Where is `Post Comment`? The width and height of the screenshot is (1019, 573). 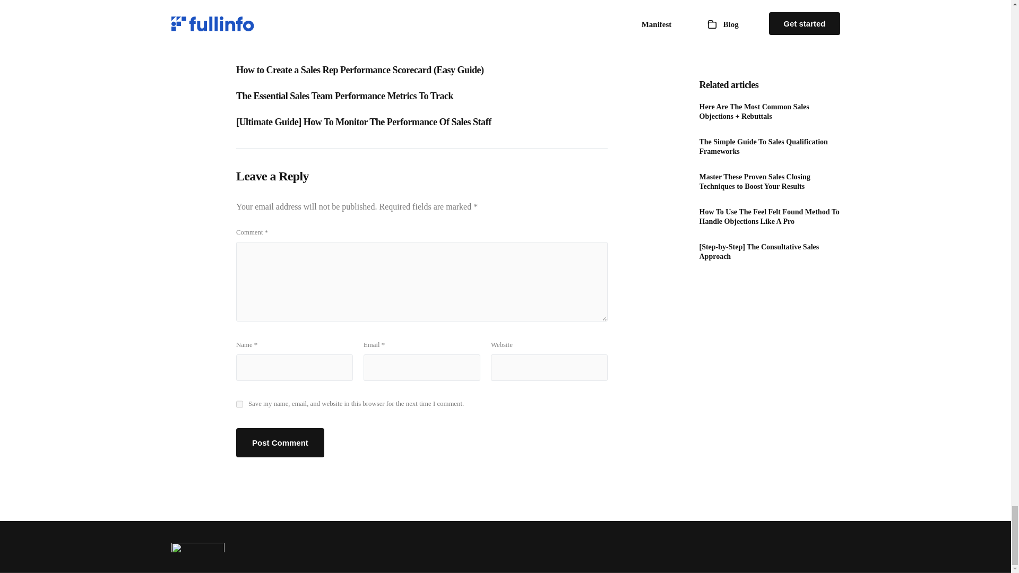 Post Comment is located at coordinates (280, 442).